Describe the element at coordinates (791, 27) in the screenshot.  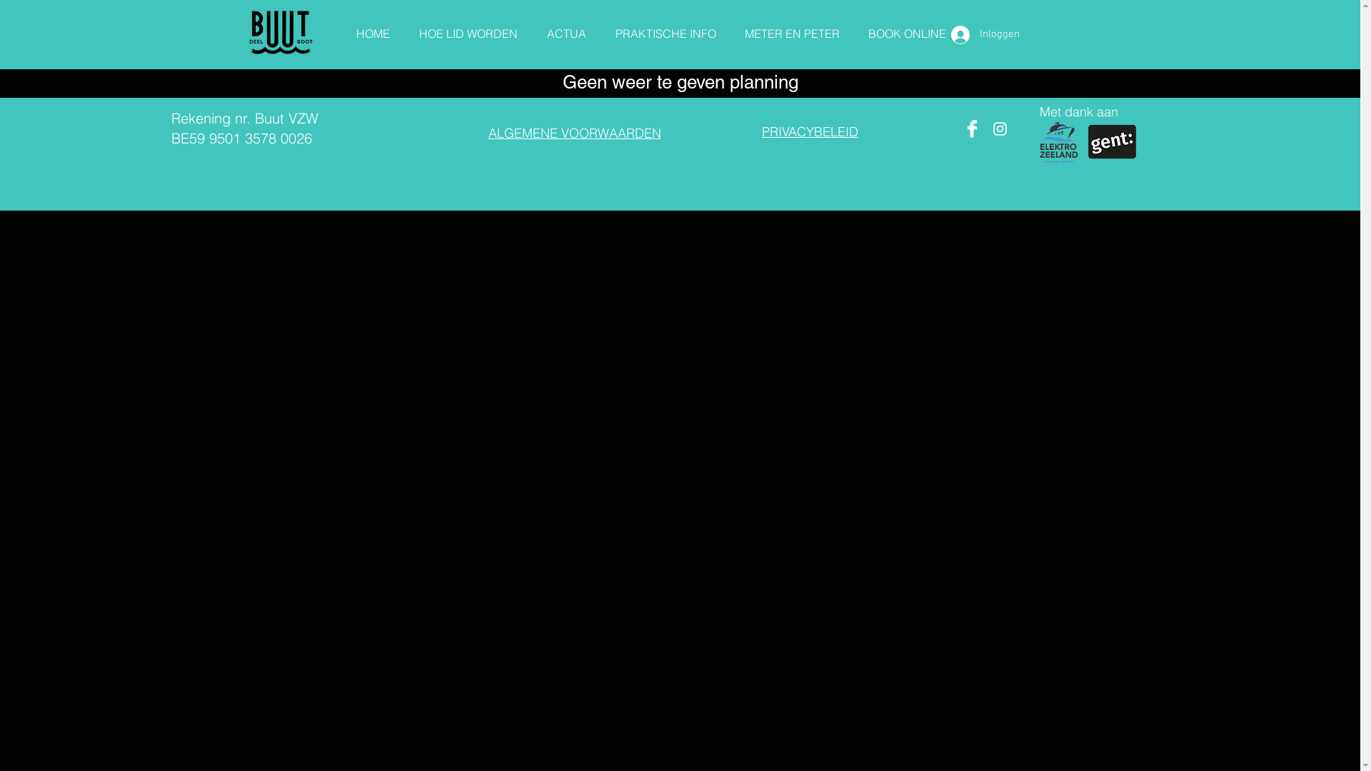
I see `METER EN PETER` at that location.